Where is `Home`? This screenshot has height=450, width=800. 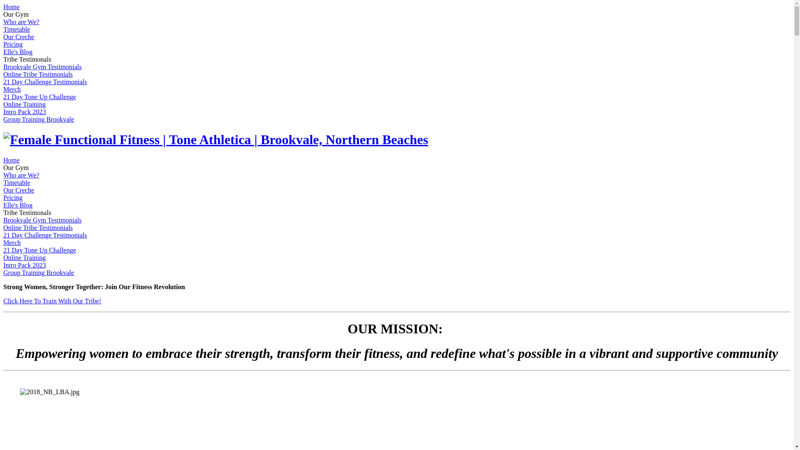
Home is located at coordinates (12, 7).